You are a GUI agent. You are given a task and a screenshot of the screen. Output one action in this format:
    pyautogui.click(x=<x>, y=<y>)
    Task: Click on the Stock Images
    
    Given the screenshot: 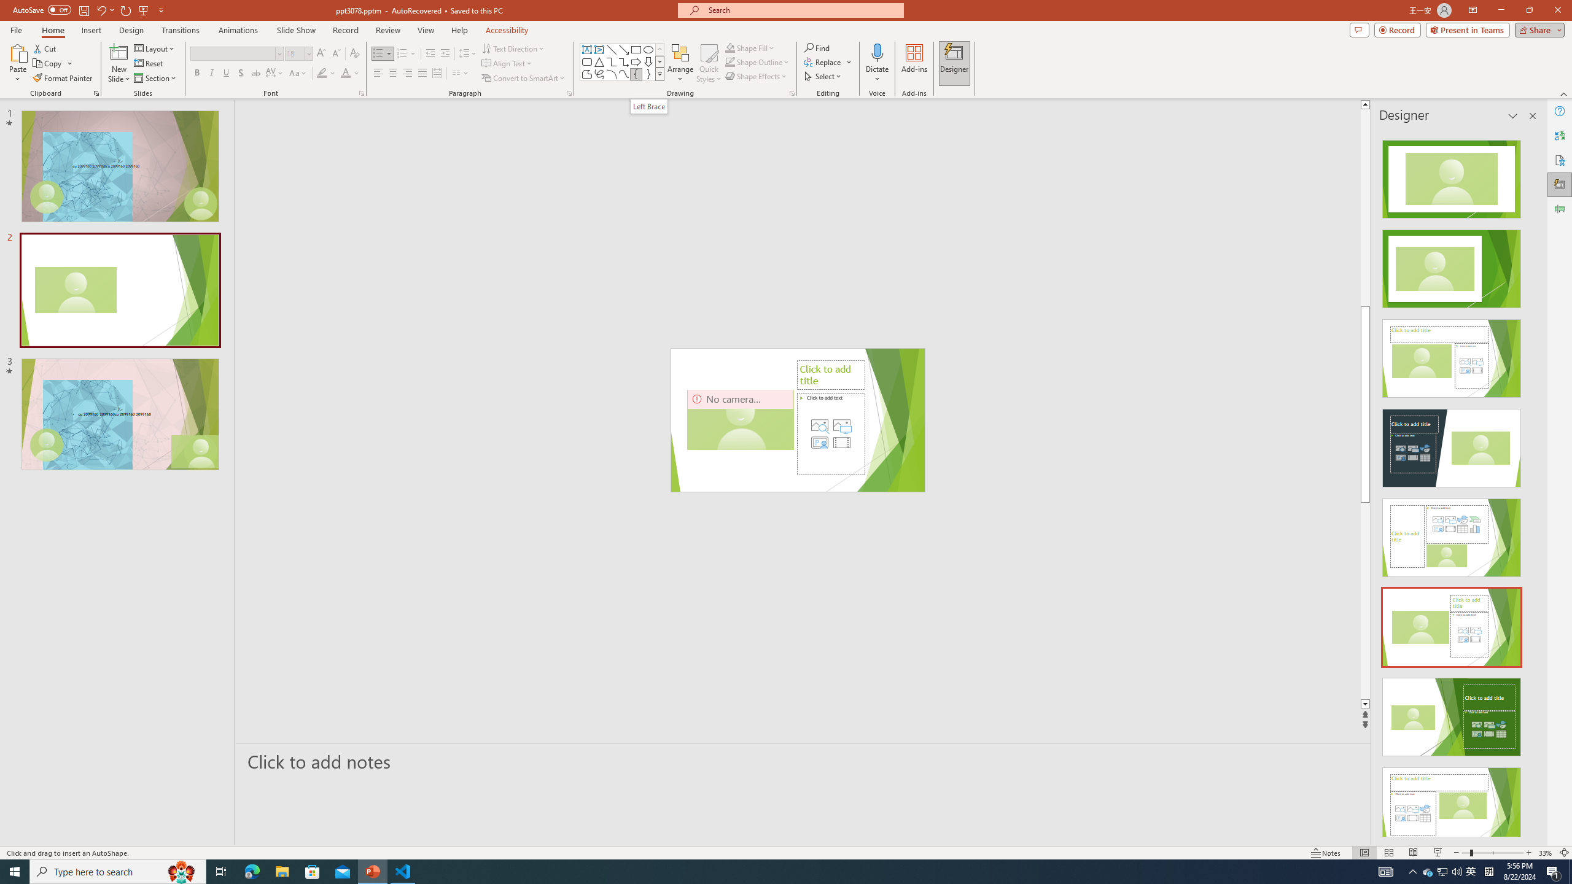 What is the action you would take?
    pyautogui.click(x=819, y=425)
    